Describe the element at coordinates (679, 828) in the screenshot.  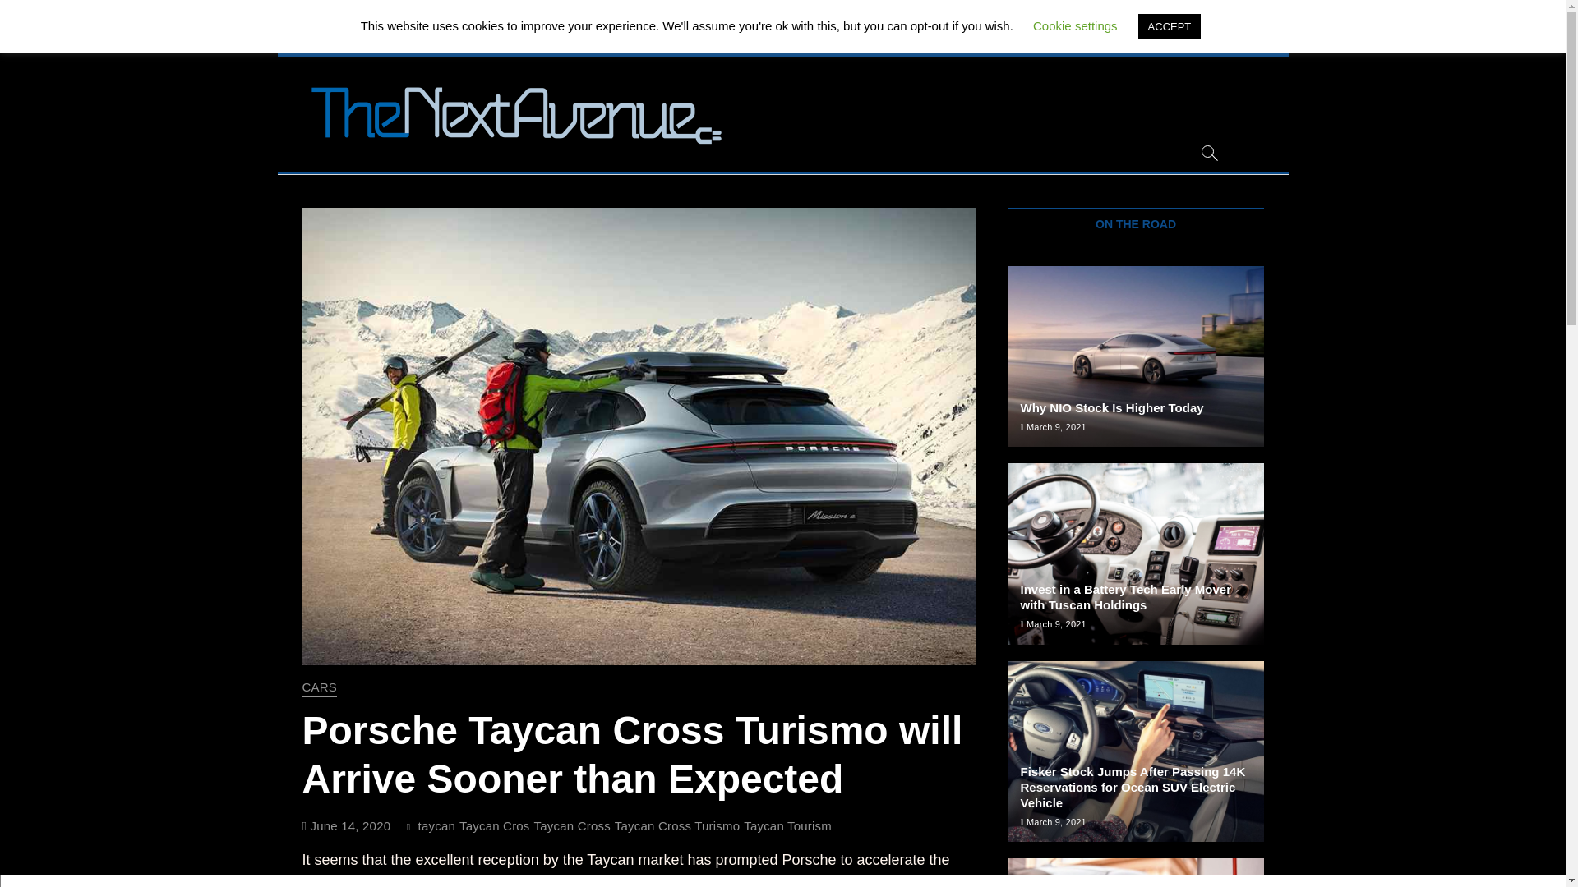
I see `Taycan Cross Turismo` at that location.